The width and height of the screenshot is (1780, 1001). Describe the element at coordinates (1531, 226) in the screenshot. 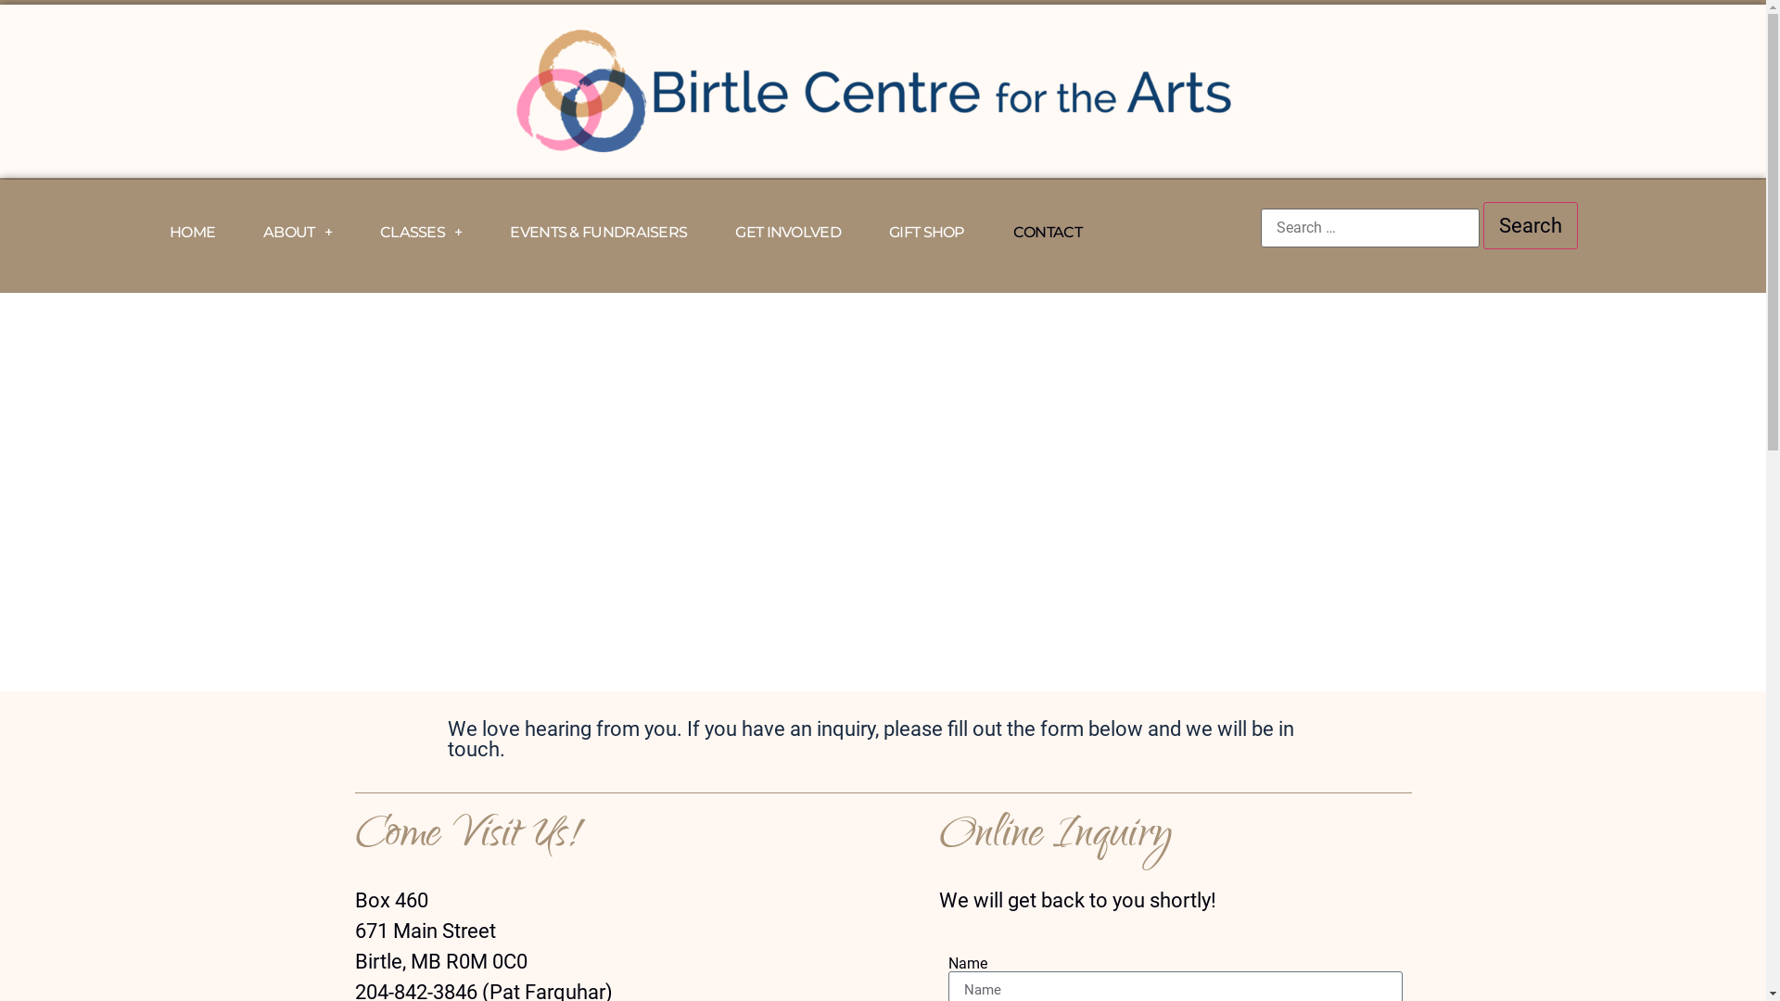

I see `Search` at that location.